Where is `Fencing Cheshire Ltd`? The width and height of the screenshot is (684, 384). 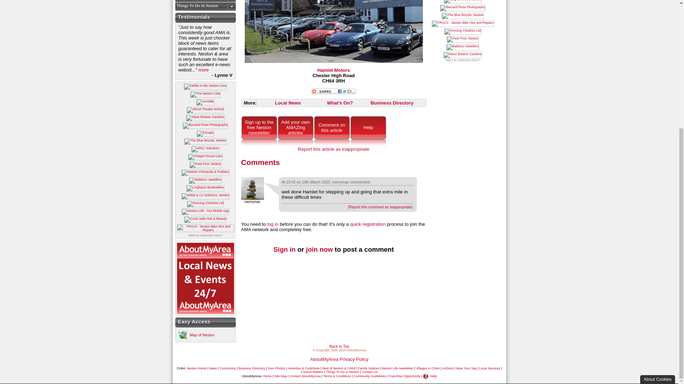 Fencing Cheshire Ltd is located at coordinates (205, 204).